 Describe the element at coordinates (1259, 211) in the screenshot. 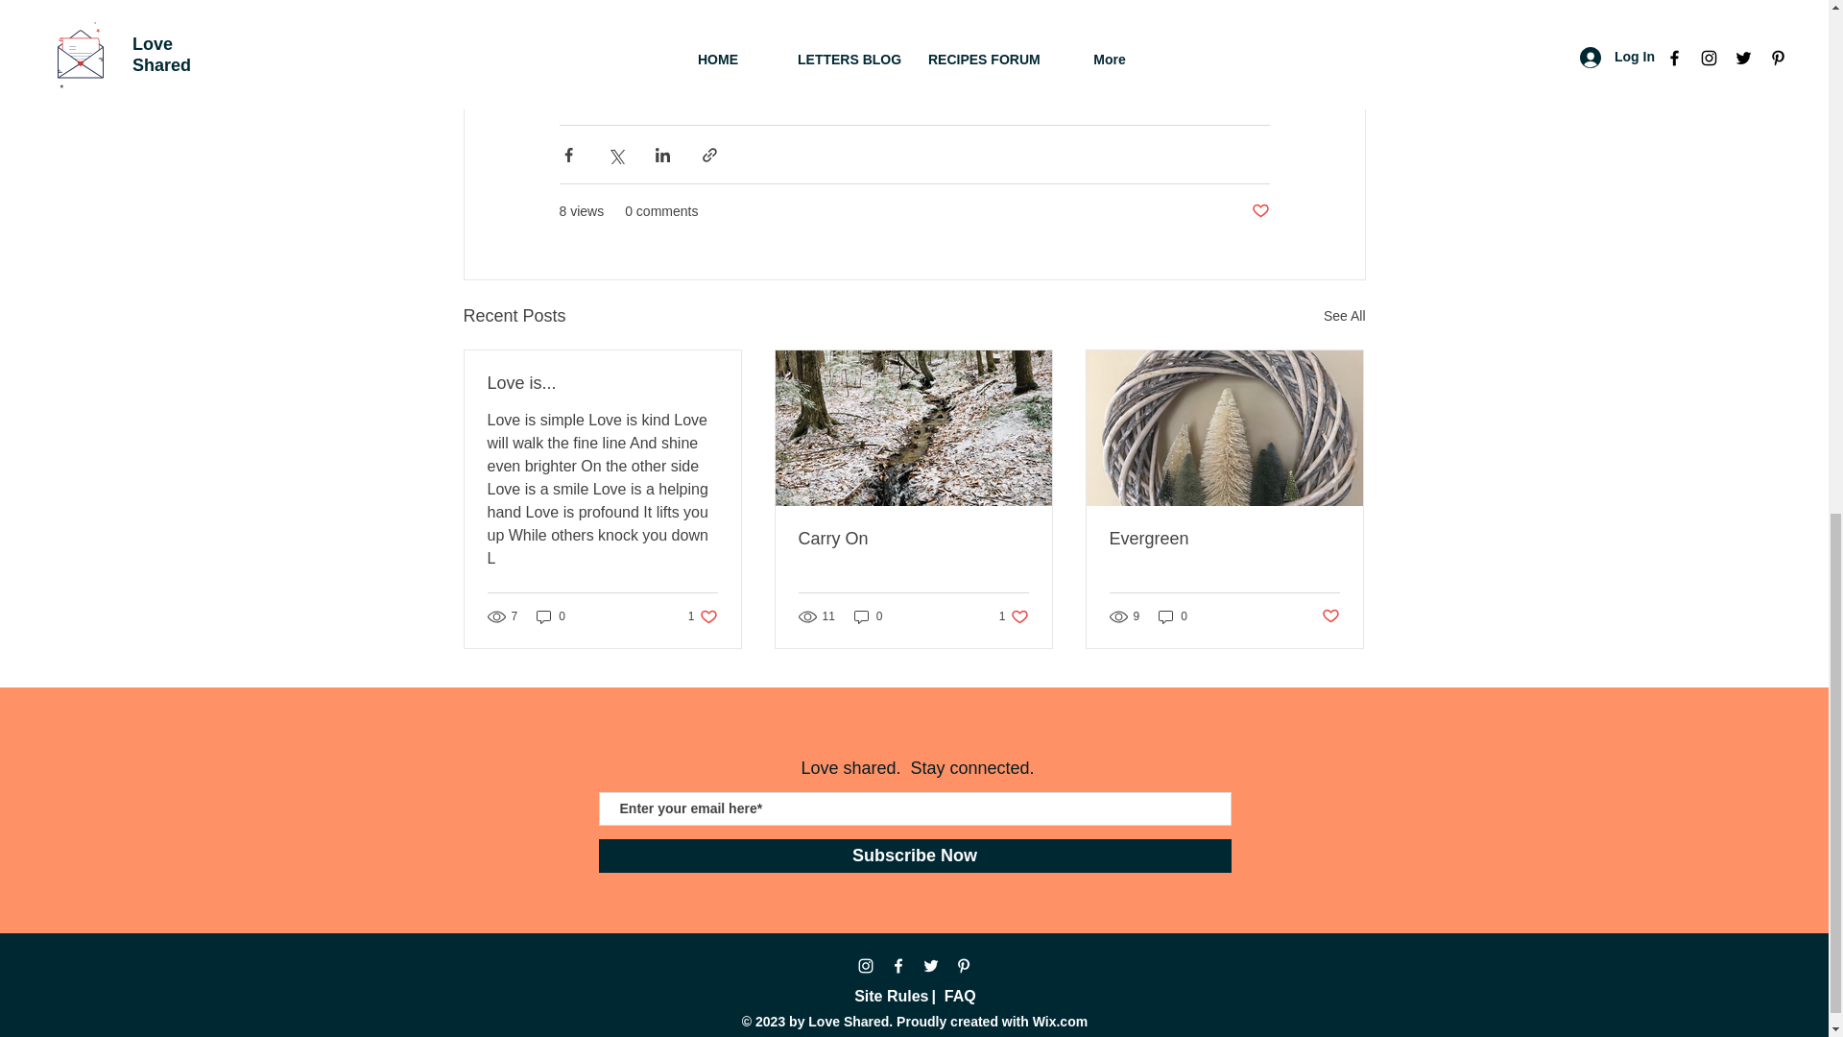

I see `Post not marked as liked` at that location.